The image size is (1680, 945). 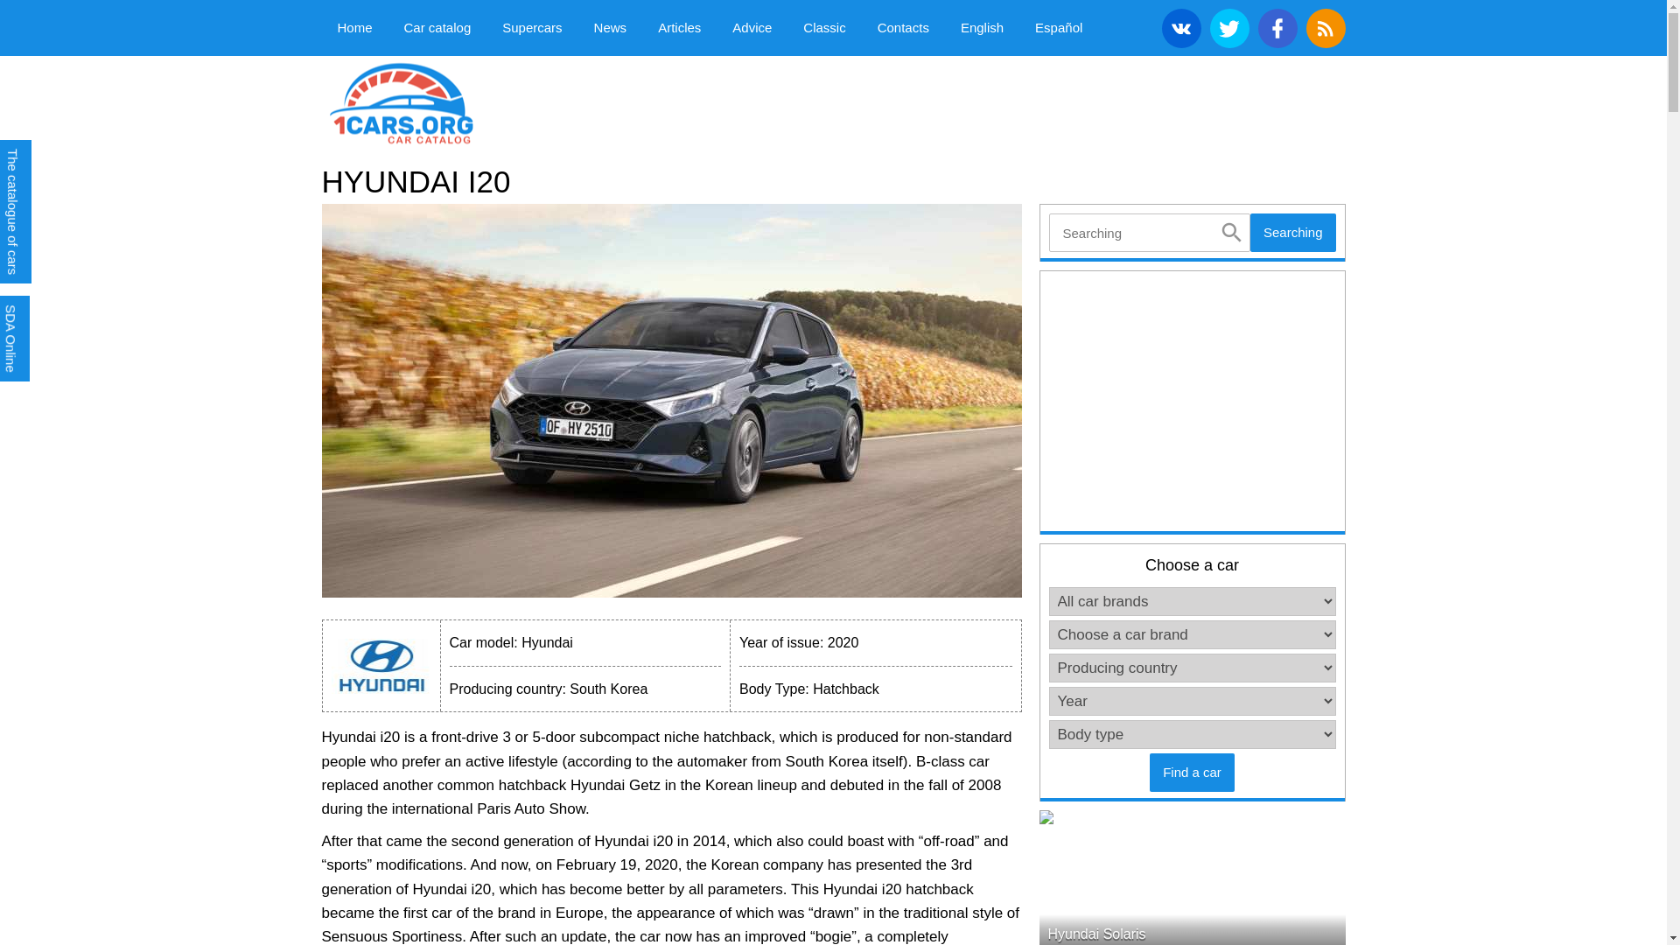 What do you see at coordinates (437, 28) in the screenshot?
I see `Car catalog` at bounding box center [437, 28].